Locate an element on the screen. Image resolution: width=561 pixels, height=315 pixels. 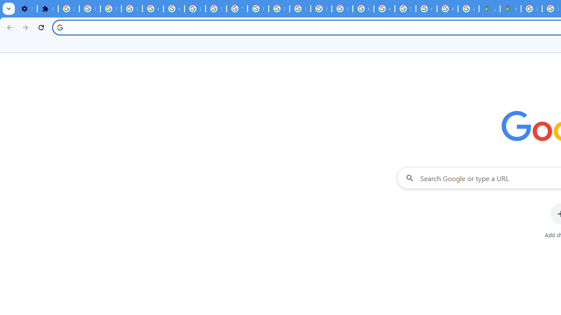
https://scholar.google.com/ is located at coordinates (258, 9).